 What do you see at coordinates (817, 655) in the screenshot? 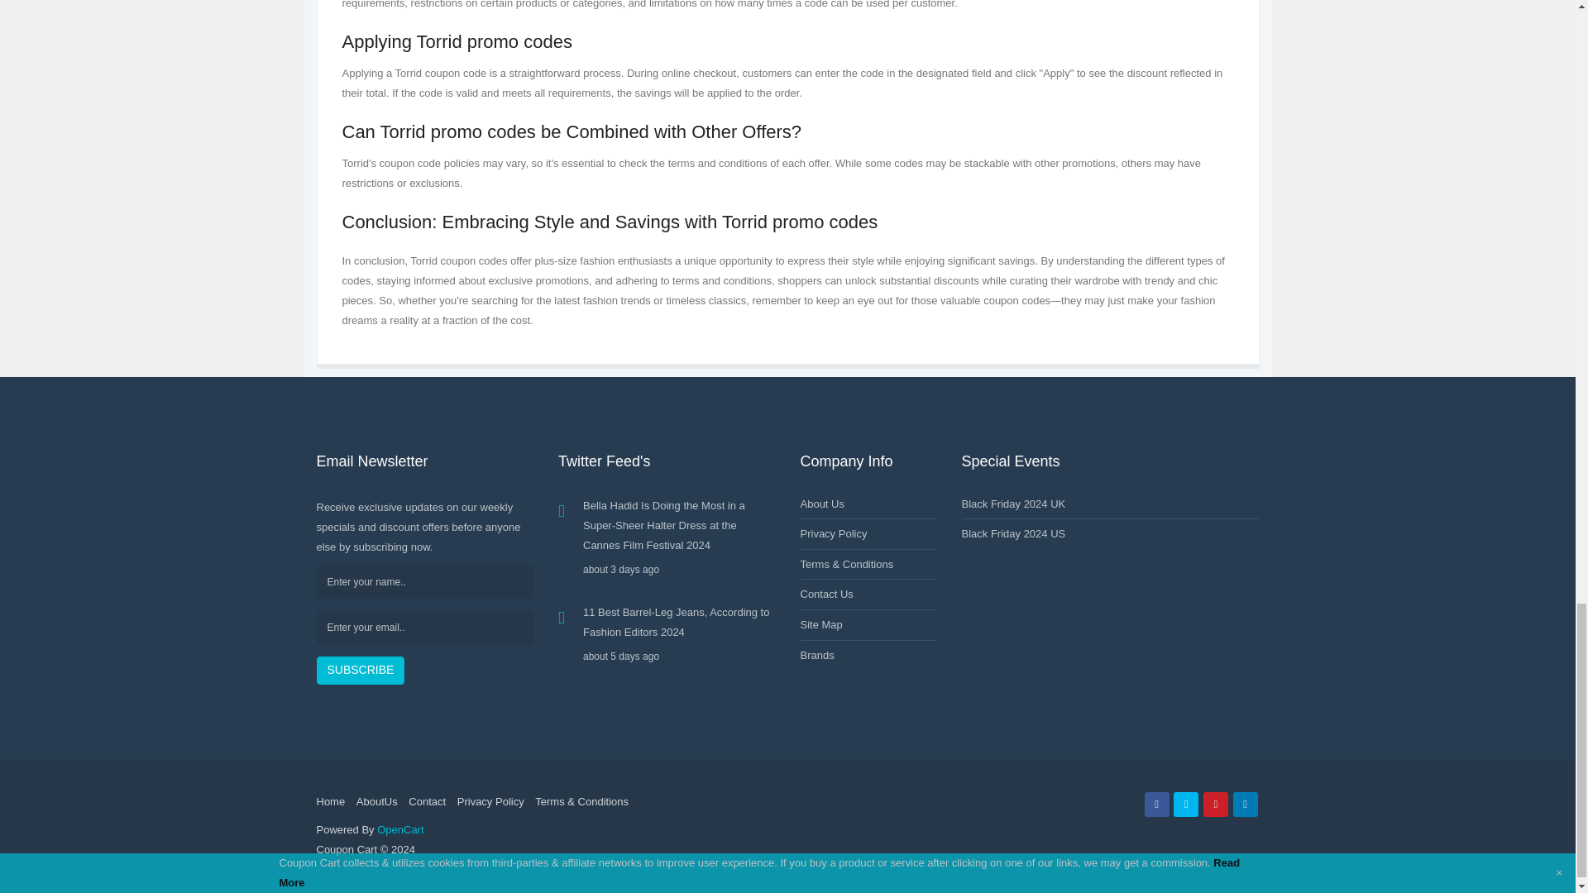
I see `Brands` at bounding box center [817, 655].